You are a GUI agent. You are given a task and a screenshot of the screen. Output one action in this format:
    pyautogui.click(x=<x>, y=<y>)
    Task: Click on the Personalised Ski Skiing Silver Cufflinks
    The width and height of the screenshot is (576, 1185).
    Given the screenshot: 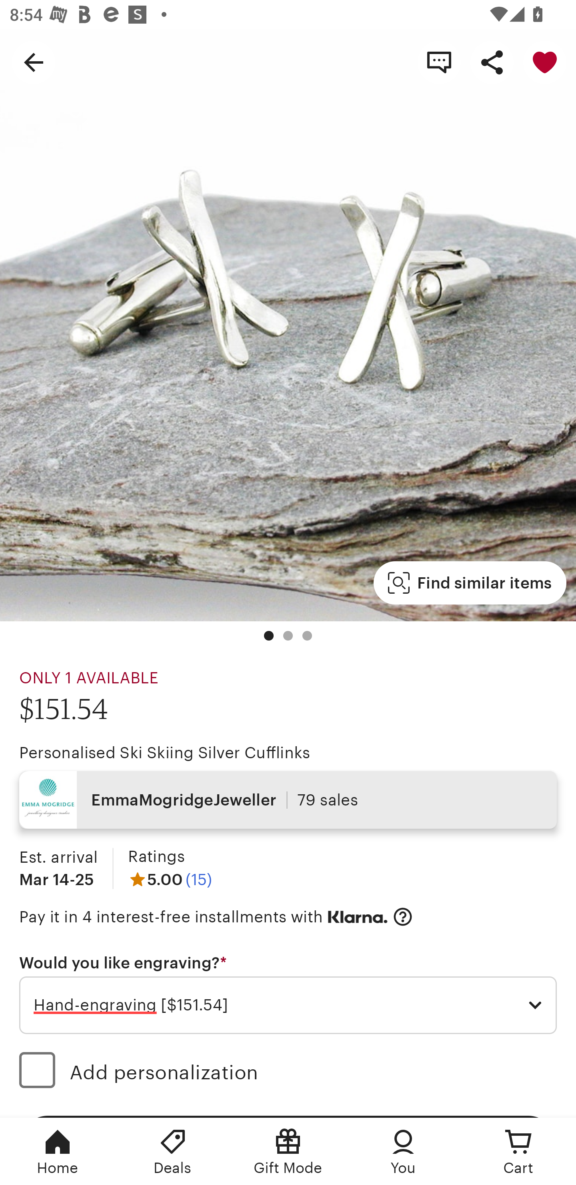 What is the action you would take?
    pyautogui.click(x=165, y=753)
    